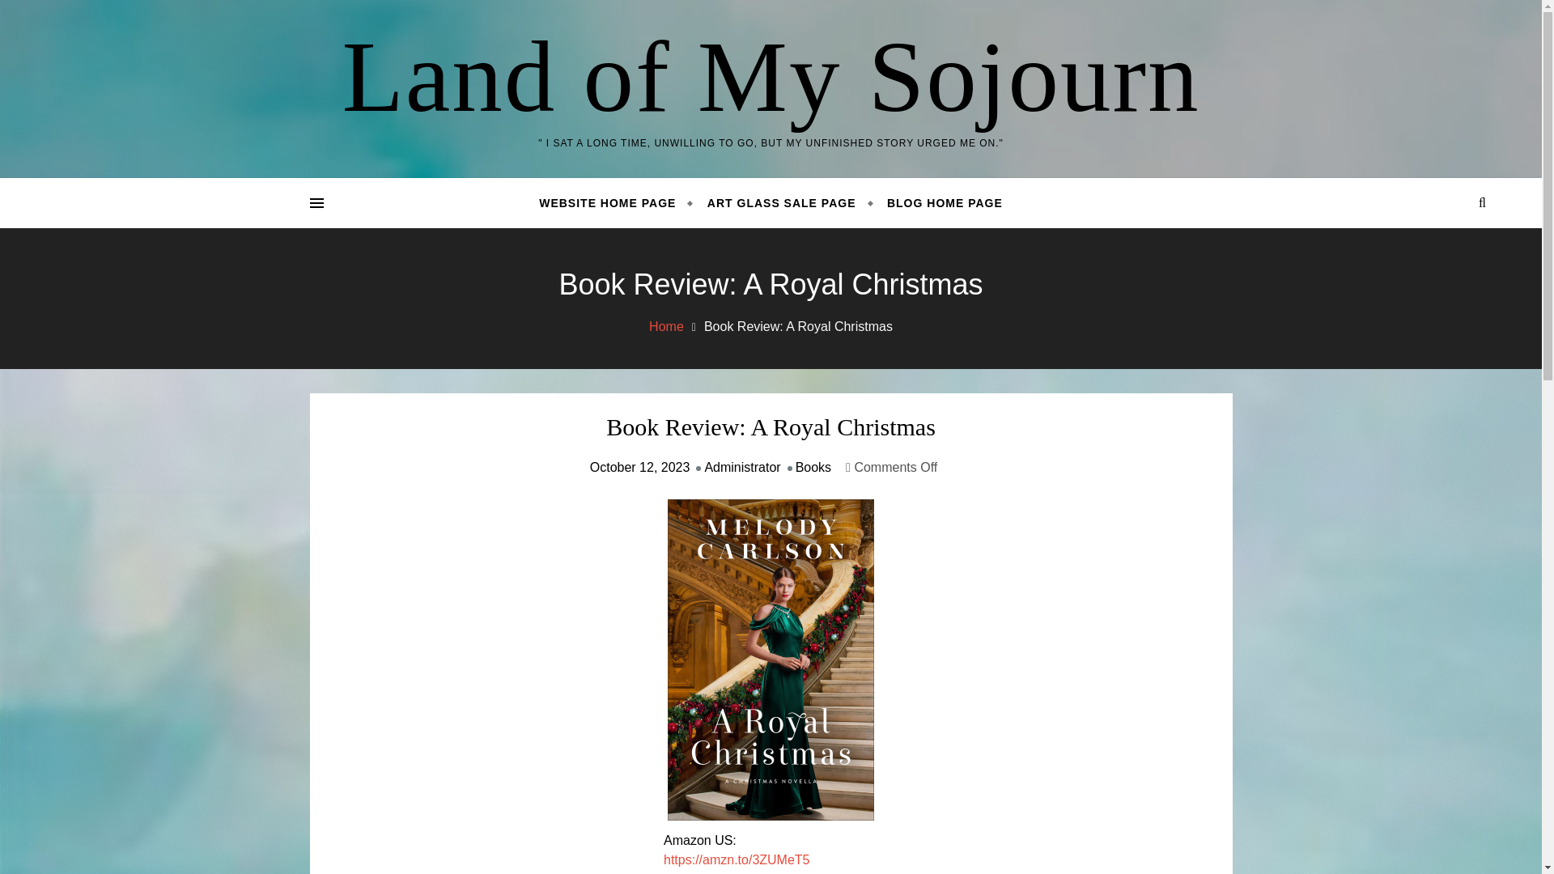 The image size is (1554, 874). Describe the element at coordinates (813, 468) in the screenshot. I see `Books` at that location.